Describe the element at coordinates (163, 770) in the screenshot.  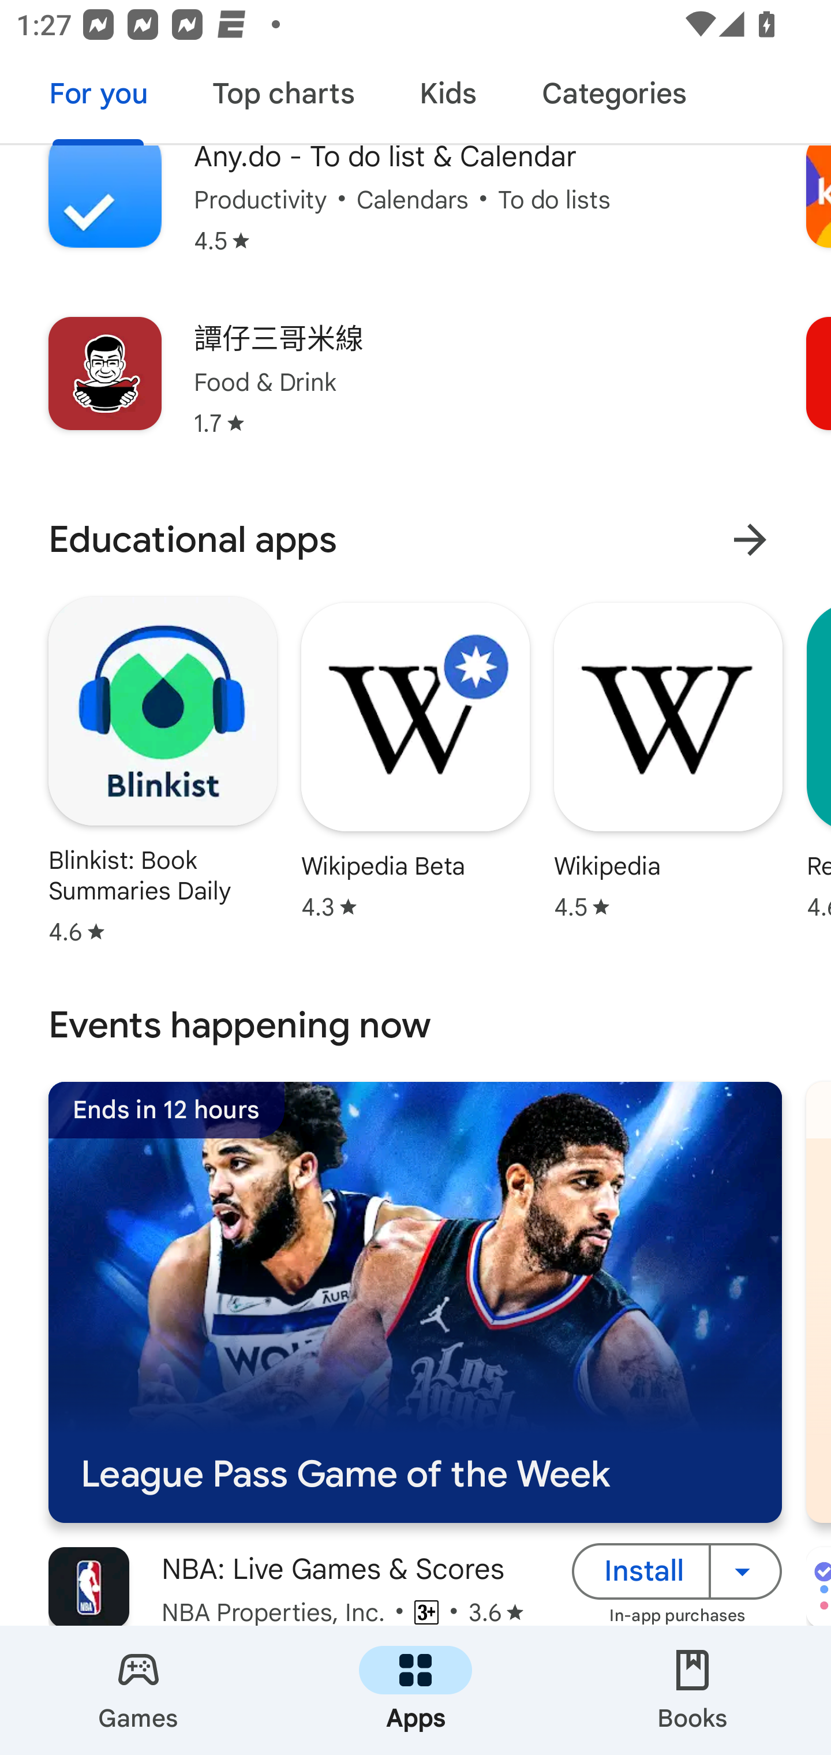
I see `Blinkist: Book Summaries Daily
Star rating: 4.6
` at that location.